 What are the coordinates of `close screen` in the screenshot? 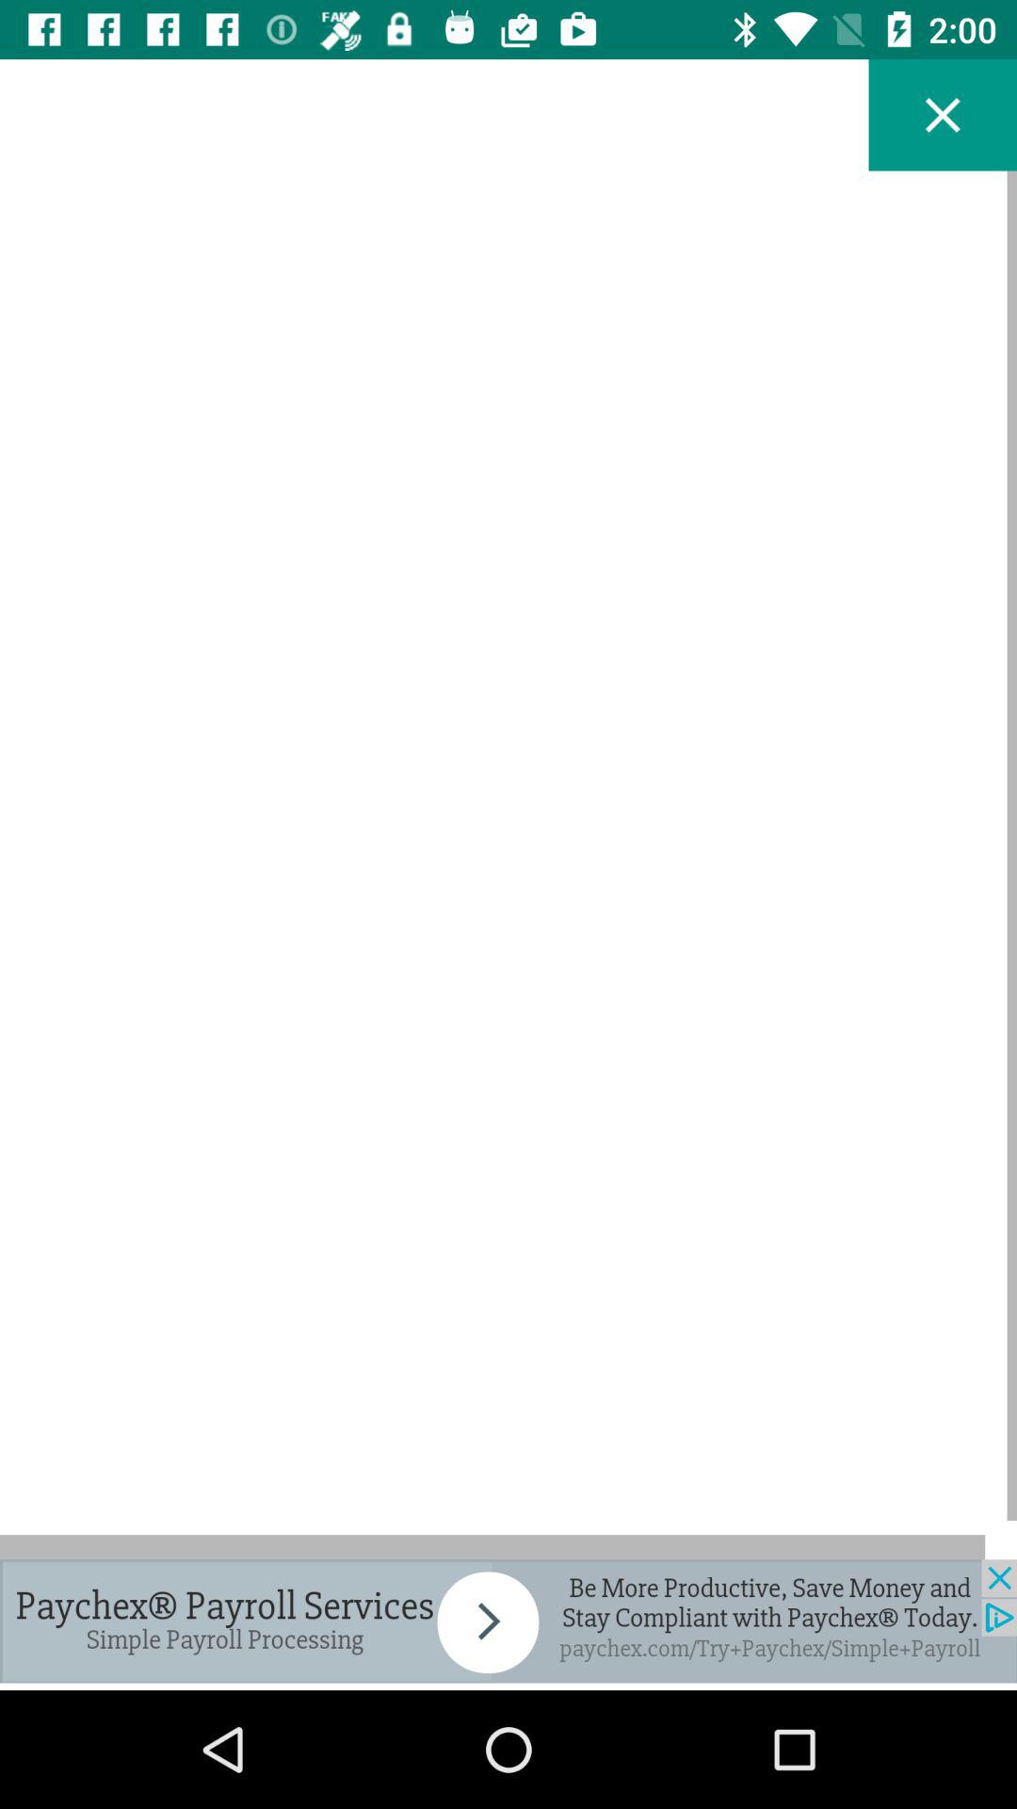 It's located at (943, 115).